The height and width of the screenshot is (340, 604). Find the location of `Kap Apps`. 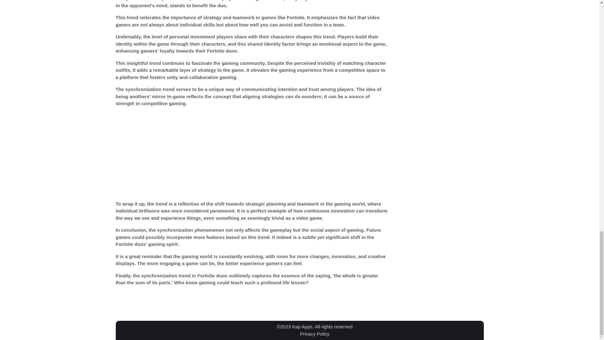

Kap Apps is located at coordinates (302, 327).